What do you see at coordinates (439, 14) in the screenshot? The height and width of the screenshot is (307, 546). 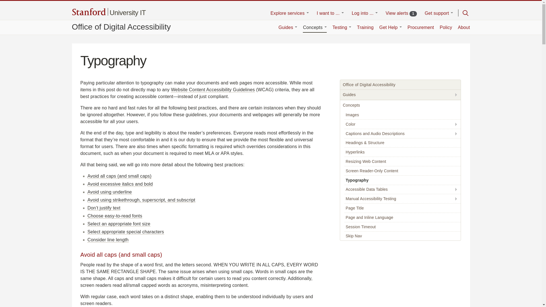 I see `Office of Digital Accessibility` at bounding box center [439, 14].